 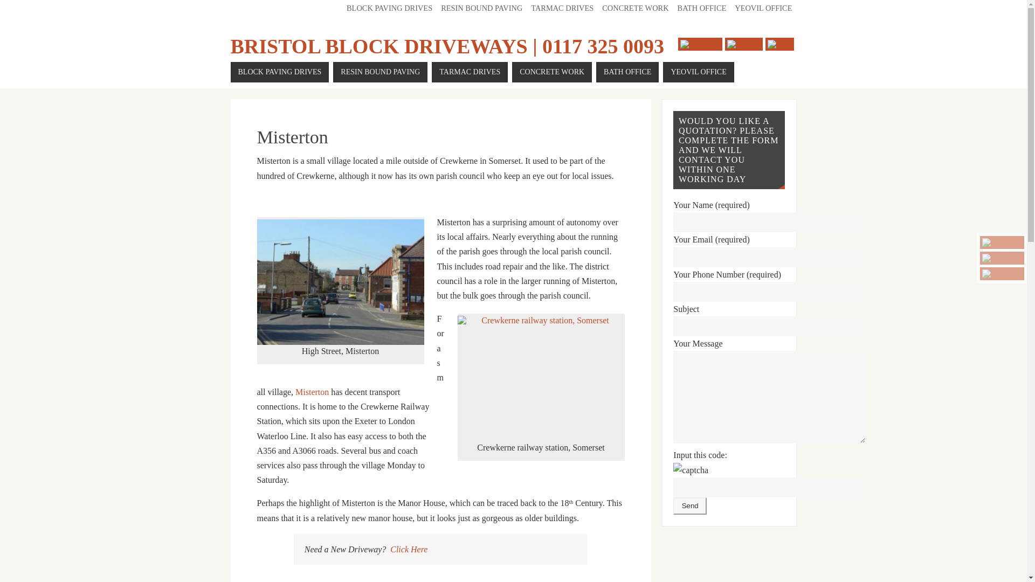 What do you see at coordinates (312, 392) in the screenshot?
I see `Misterton` at bounding box center [312, 392].